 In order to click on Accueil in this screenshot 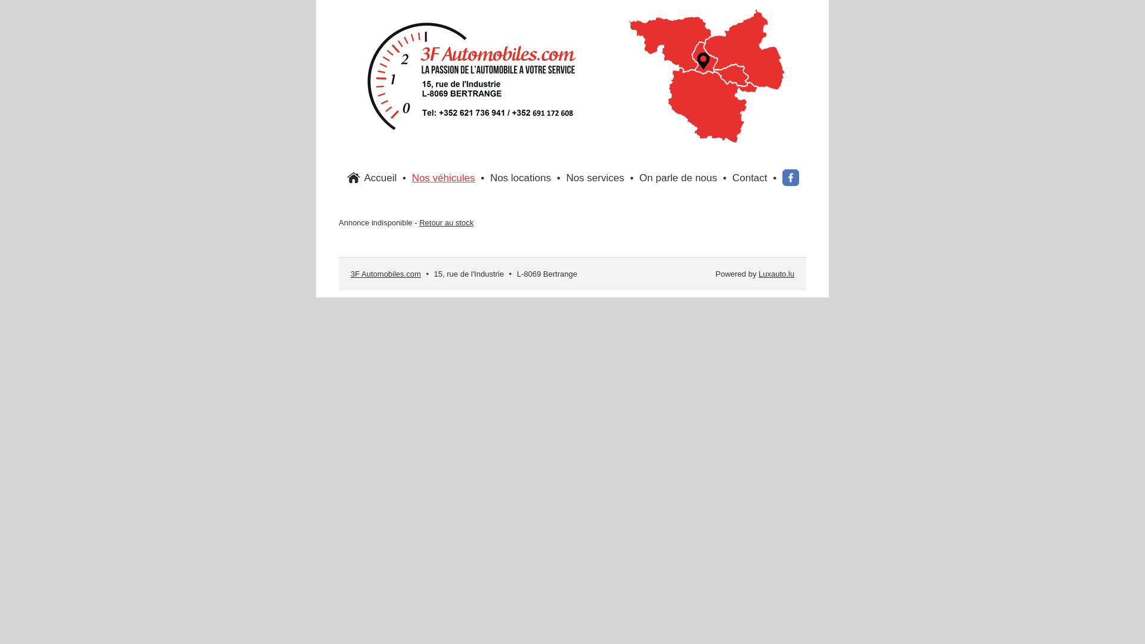, I will do `click(380, 178)`.